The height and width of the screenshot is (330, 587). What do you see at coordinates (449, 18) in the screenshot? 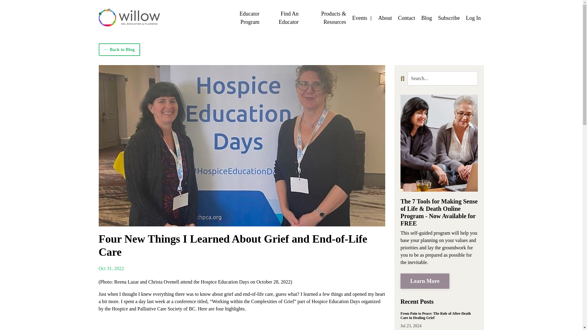
I see `Subscribe` at bounding box center [449, 18].